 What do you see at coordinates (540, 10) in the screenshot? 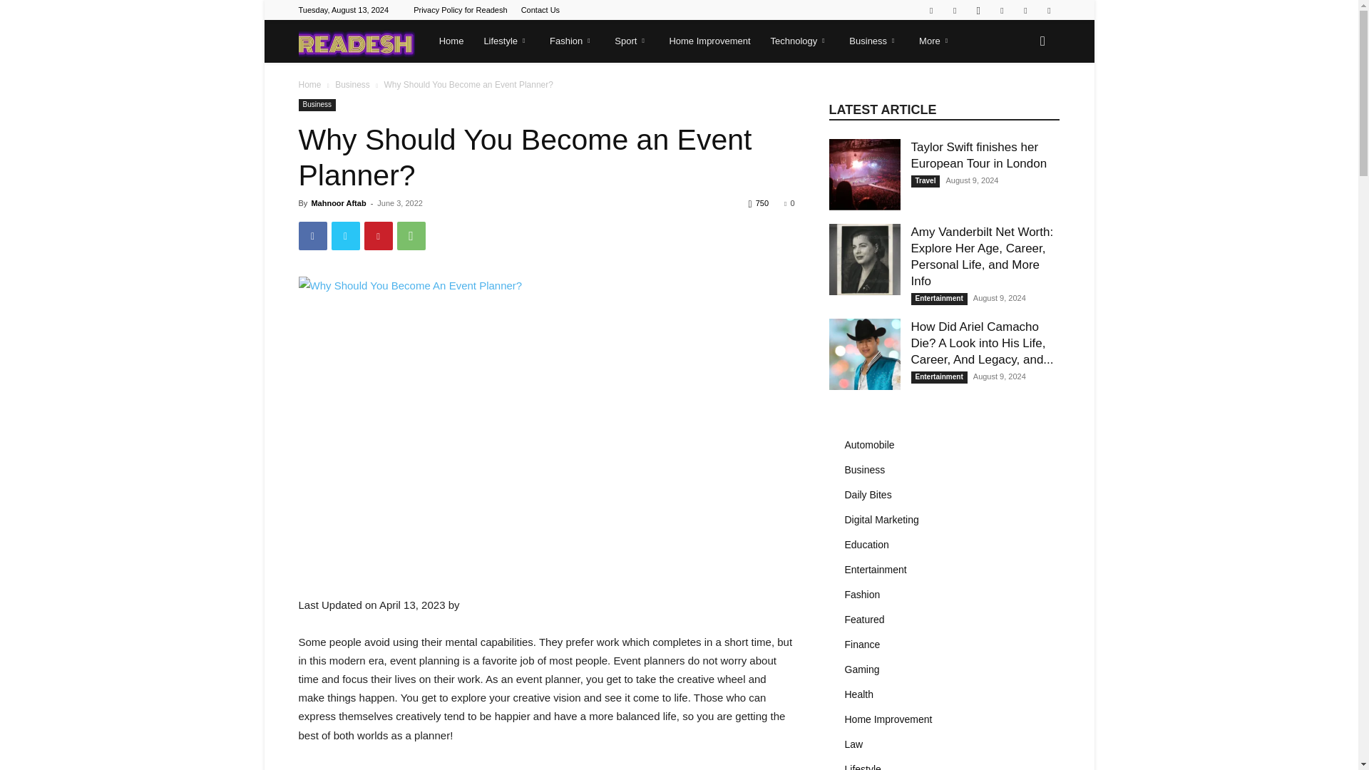
I see `Contact Us` at bounding box center [540, 10].